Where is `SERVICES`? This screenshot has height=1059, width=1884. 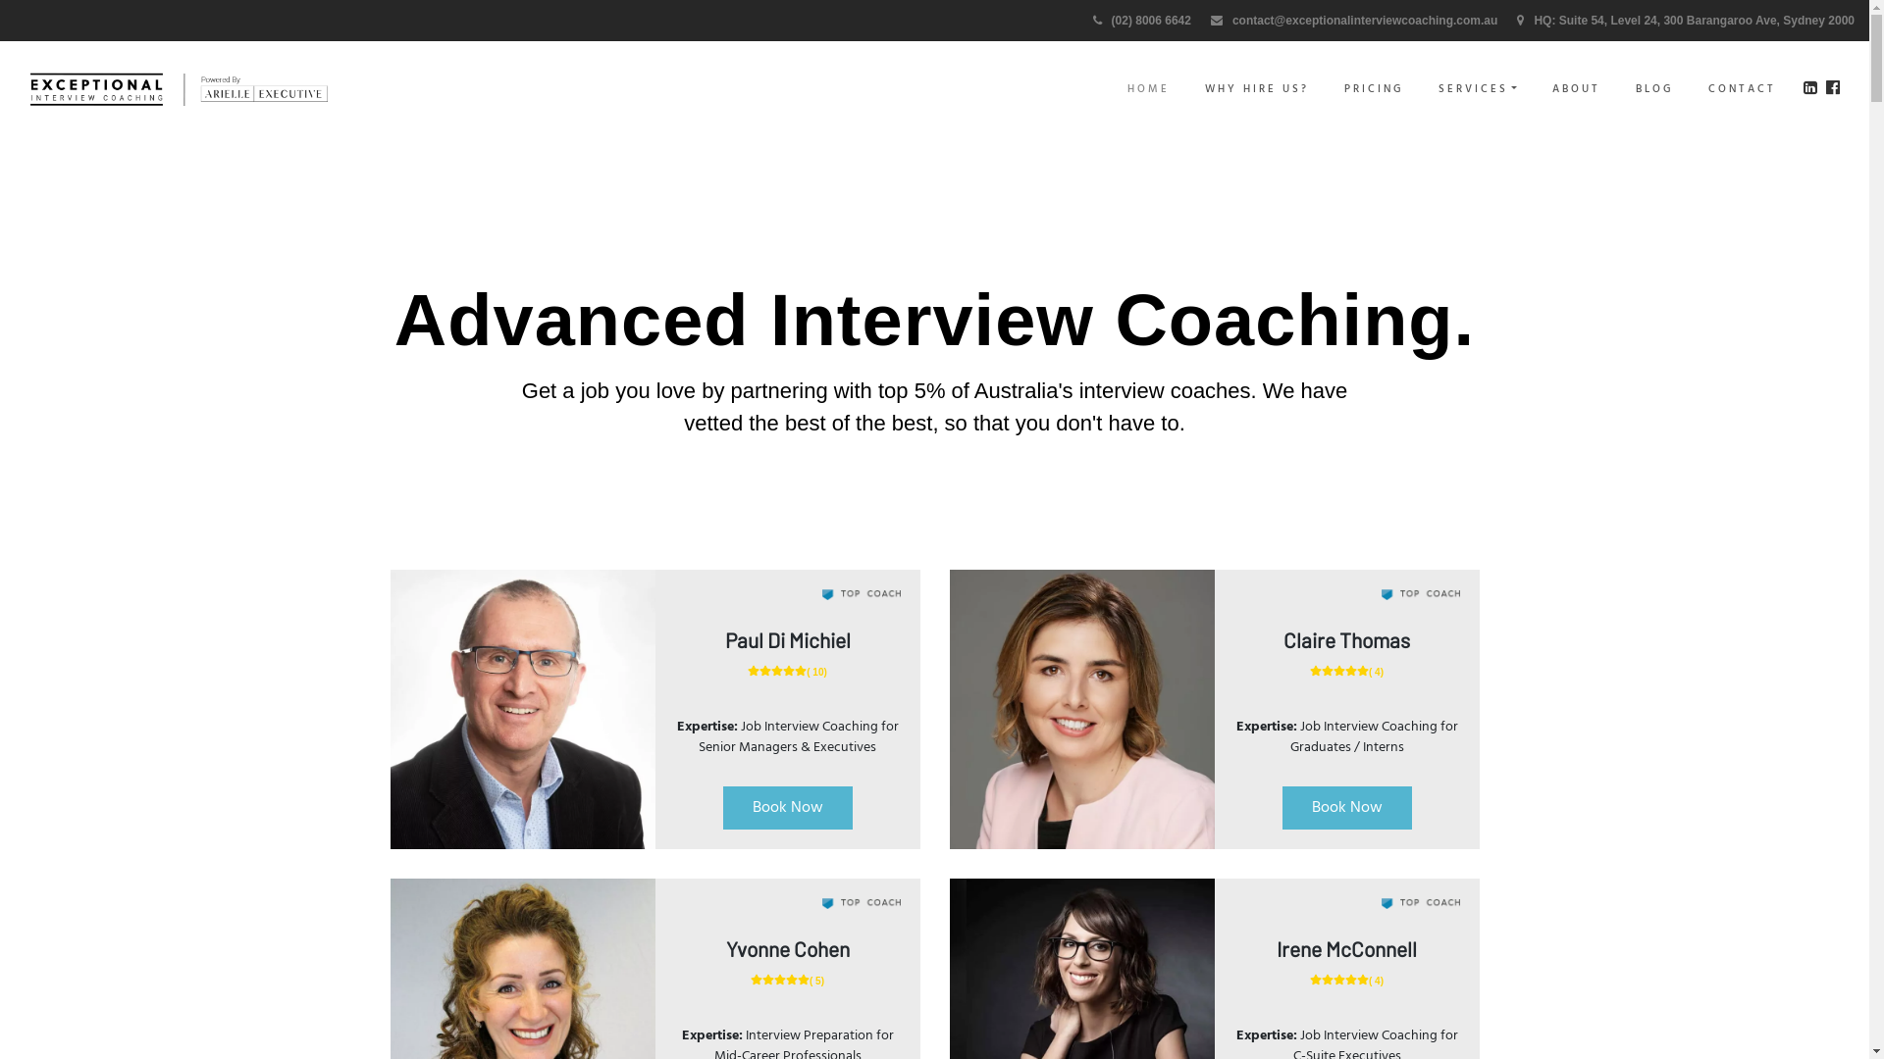 SERVICES is located at coordinates (1478, 90).